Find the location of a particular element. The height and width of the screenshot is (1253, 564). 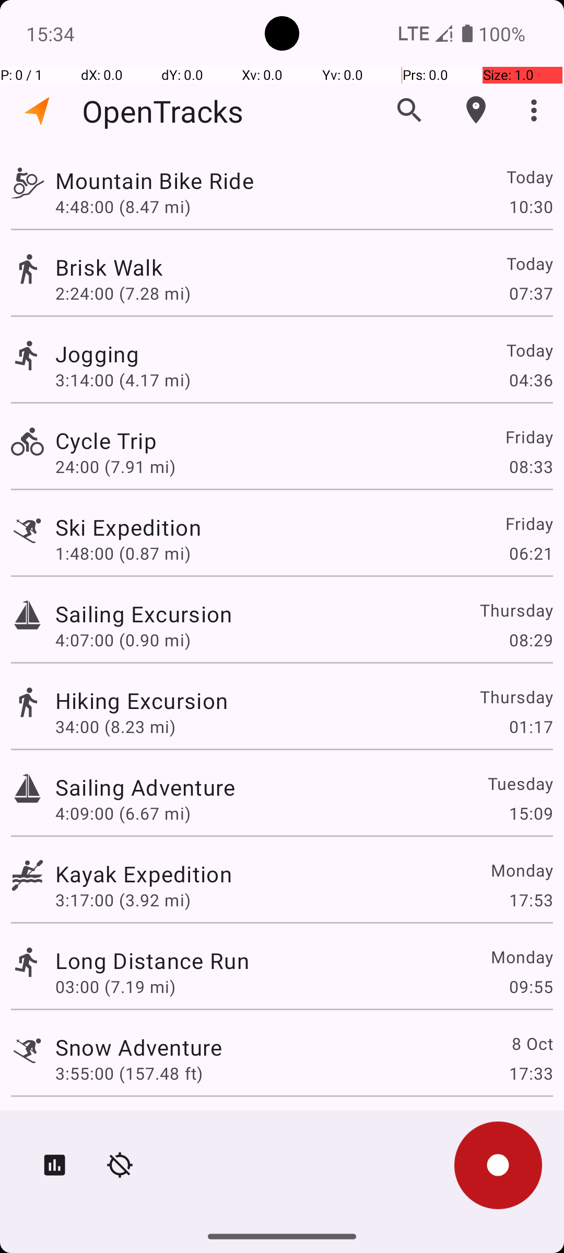

Road Cycling is located at coordinates (122, 1126).